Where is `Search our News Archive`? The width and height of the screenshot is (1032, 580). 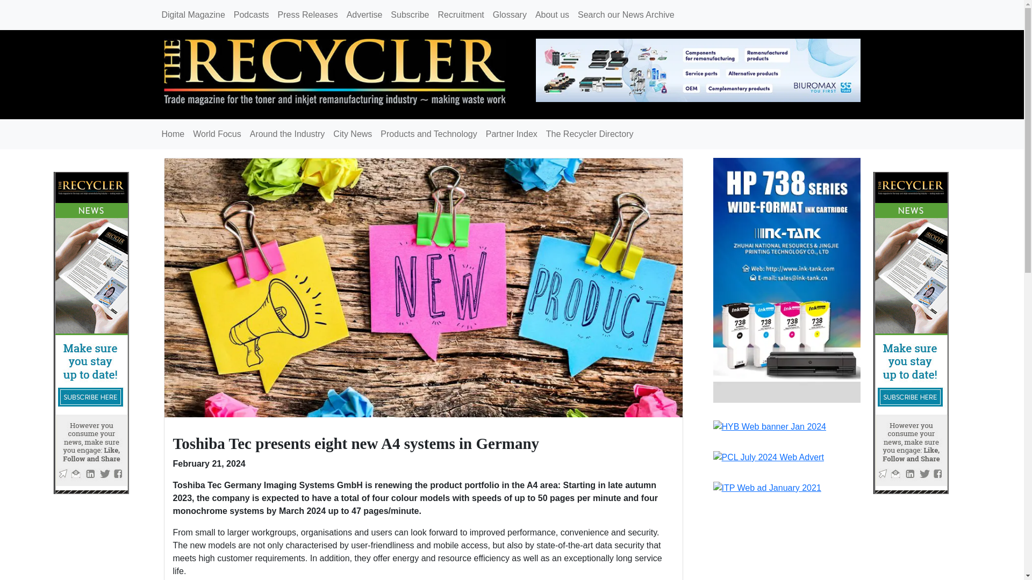 Search our News Archive is located at coordinates (626, 15).